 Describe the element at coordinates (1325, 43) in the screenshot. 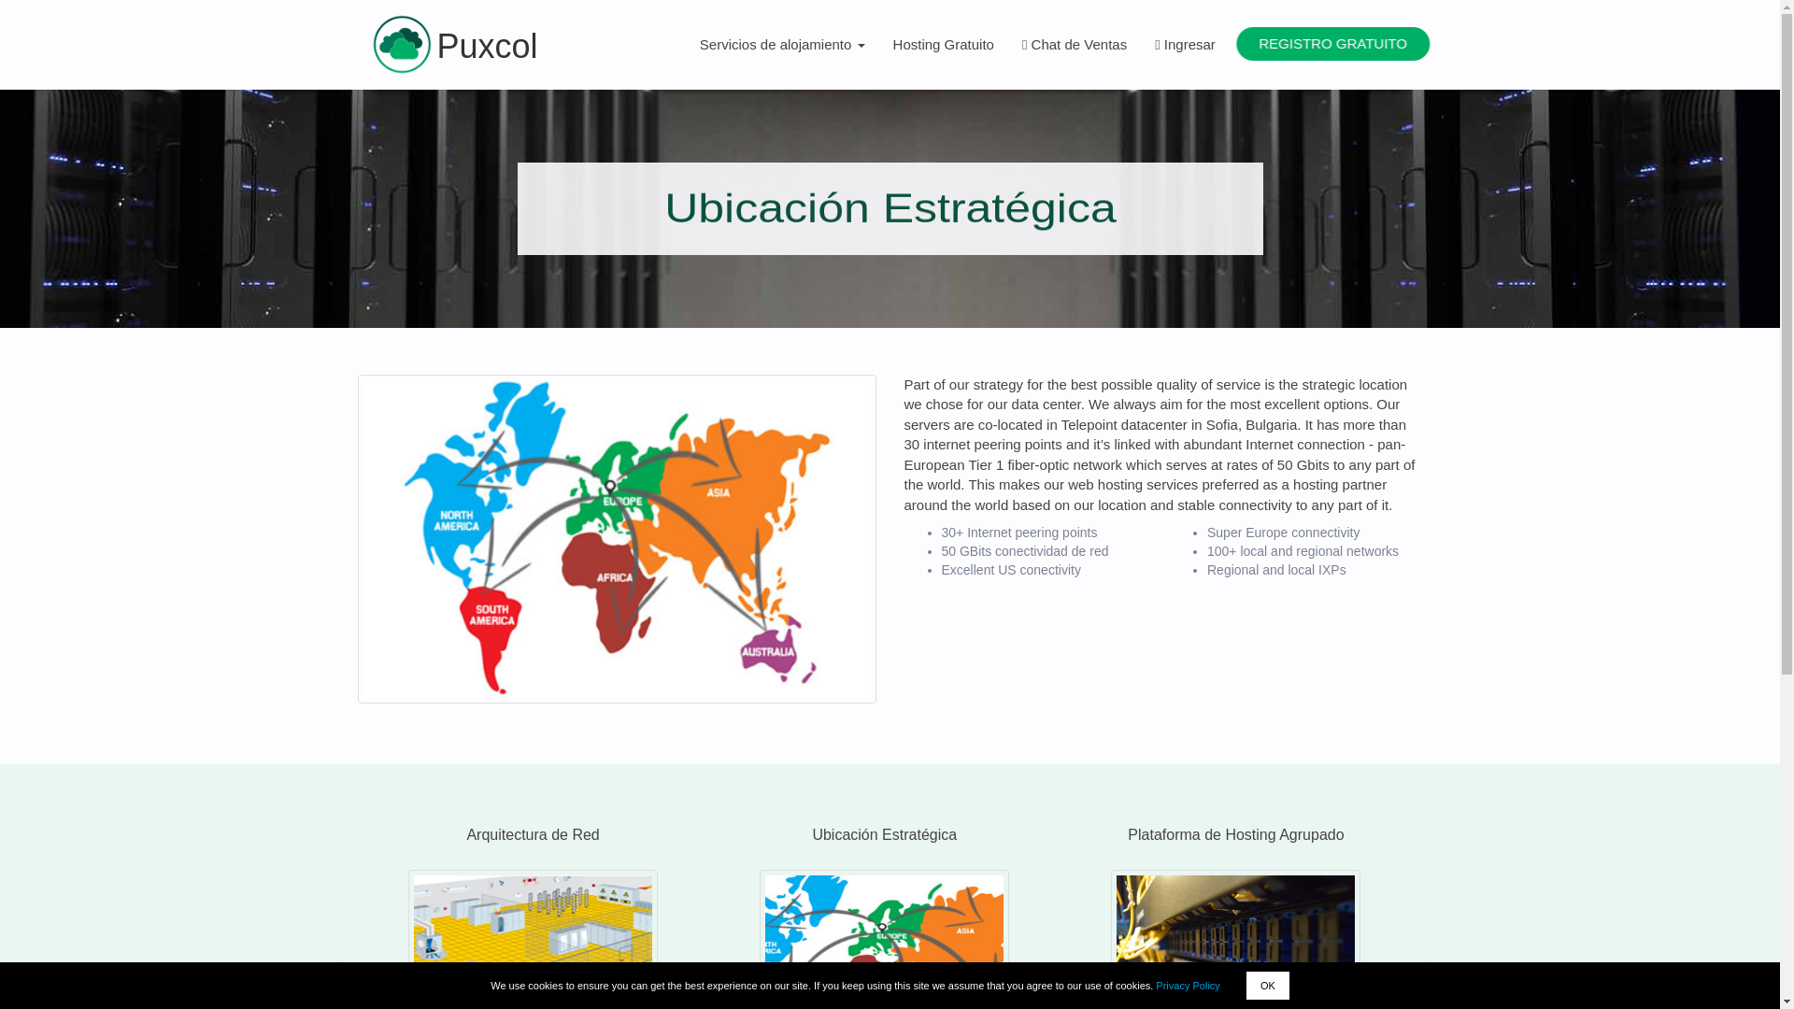

I see `REGISTRO GRATUITO` at that location.